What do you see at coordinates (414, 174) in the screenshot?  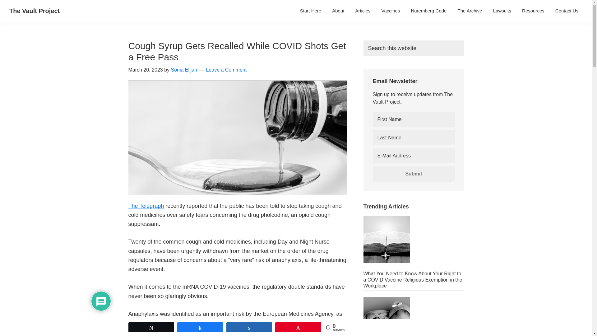 I see `Submit` at bounding box center [414, 174].